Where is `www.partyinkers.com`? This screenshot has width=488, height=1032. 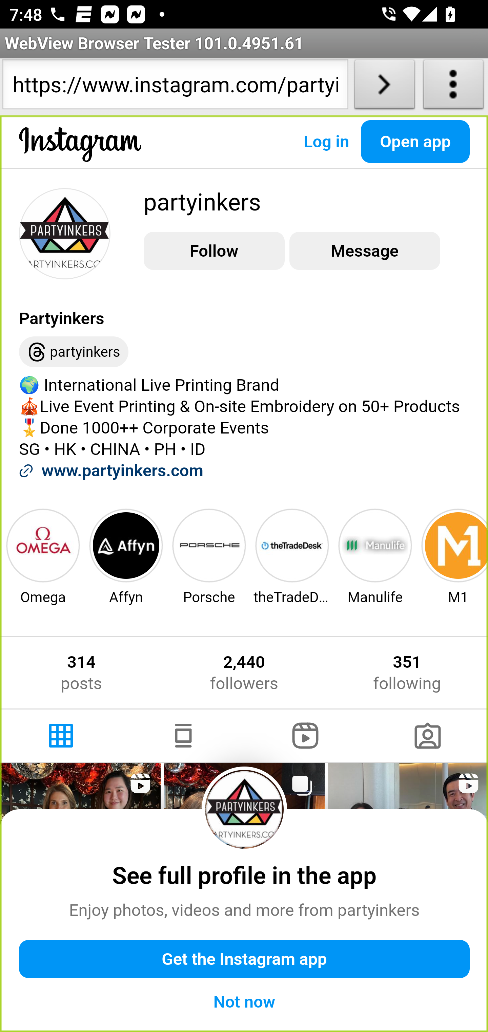
www.partyinkers.com is located at coordinates (122, 471).